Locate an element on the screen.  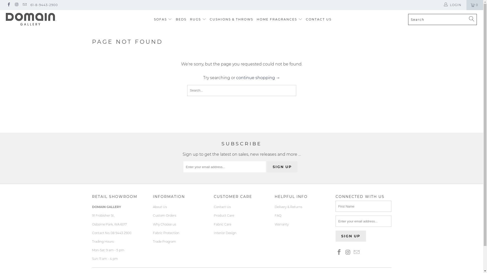
Fabric Care is located at coordinates (222, 224).